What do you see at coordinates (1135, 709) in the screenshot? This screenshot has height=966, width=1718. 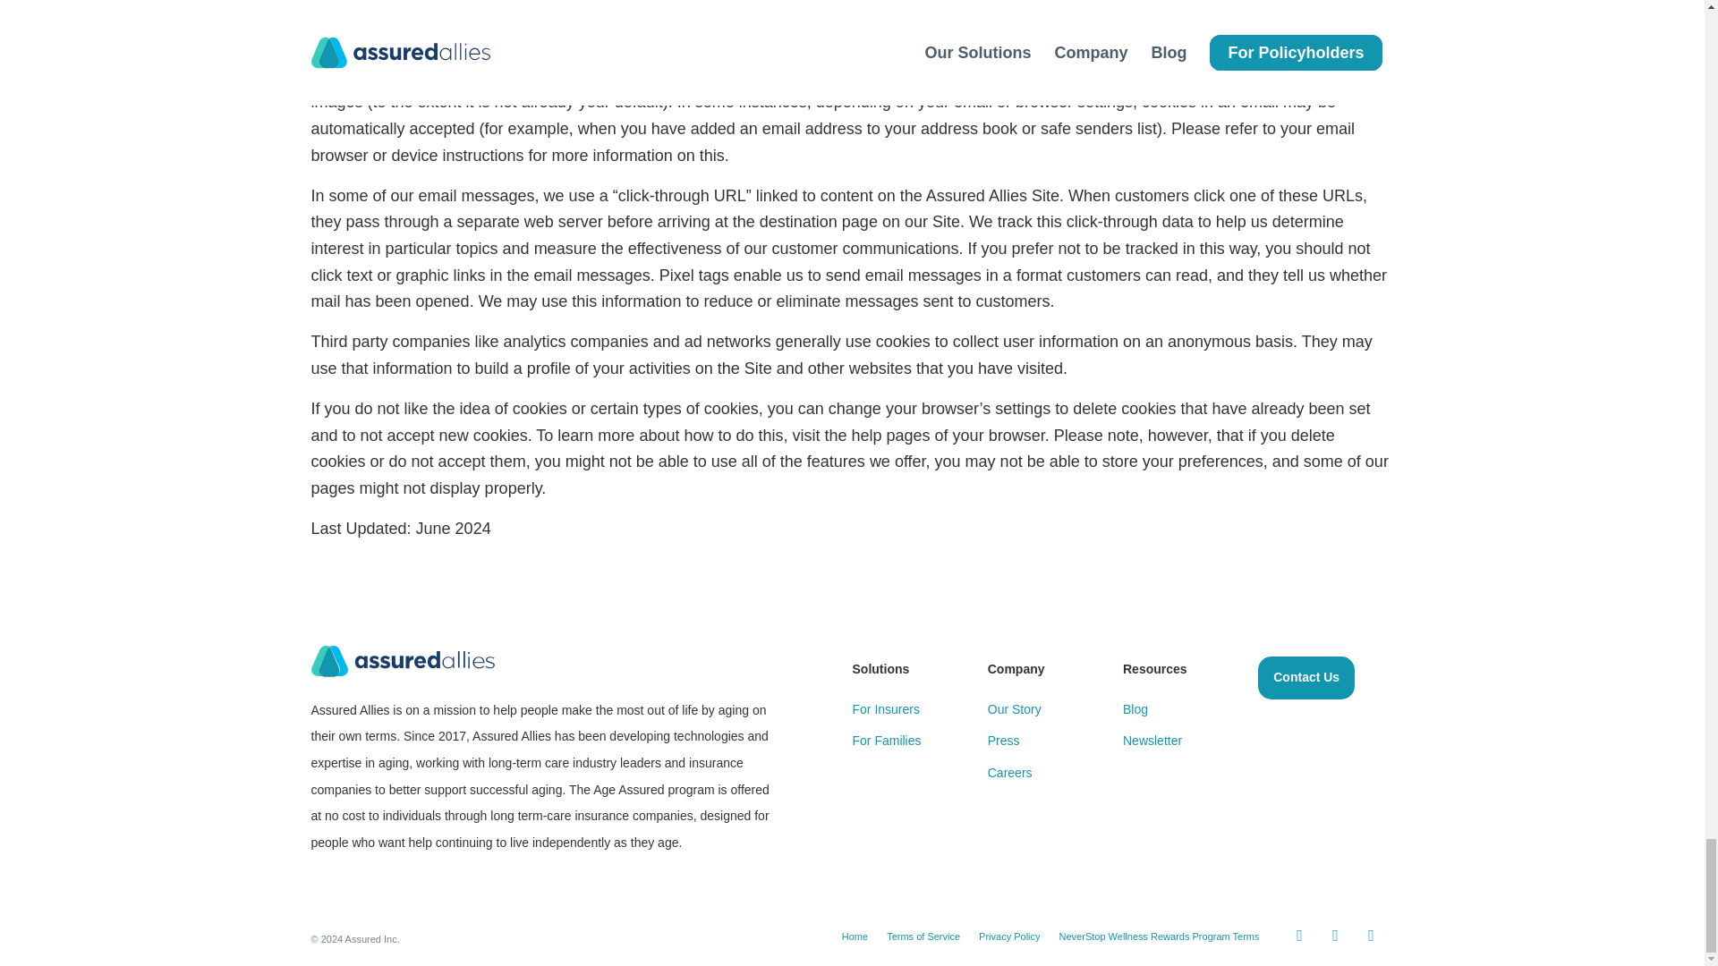 I see `Blog` at bounding box center [1135, 709].